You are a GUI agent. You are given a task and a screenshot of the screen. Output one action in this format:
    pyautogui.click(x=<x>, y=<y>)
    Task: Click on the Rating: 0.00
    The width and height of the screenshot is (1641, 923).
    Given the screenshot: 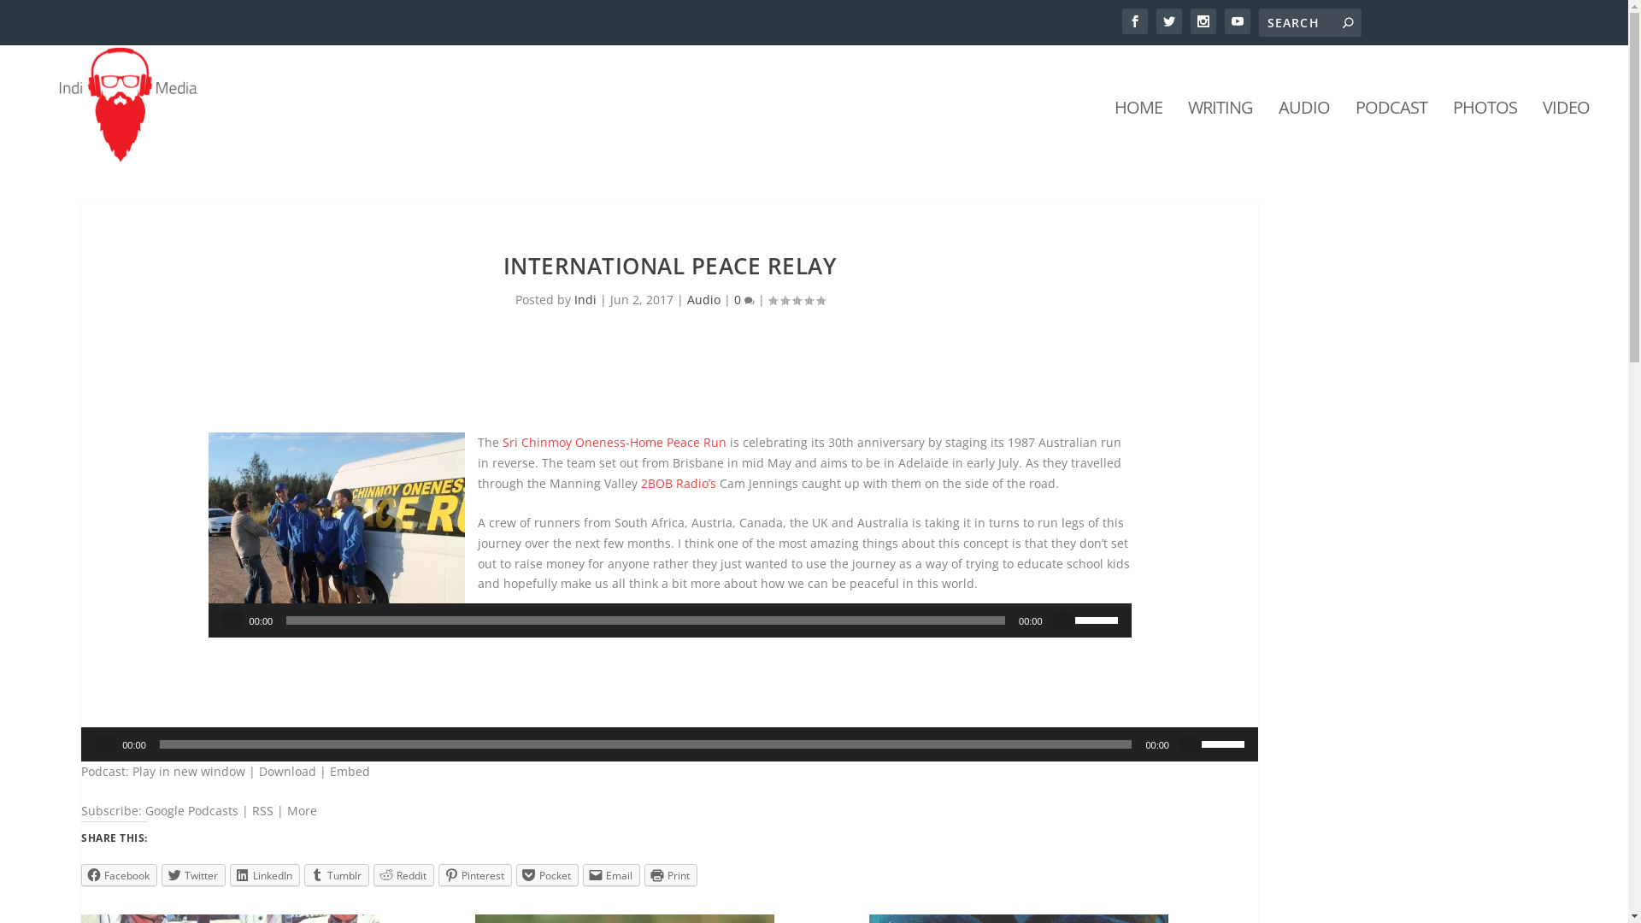 What is the action you would take?
    pyautogui.click(x=797, y=301)
    